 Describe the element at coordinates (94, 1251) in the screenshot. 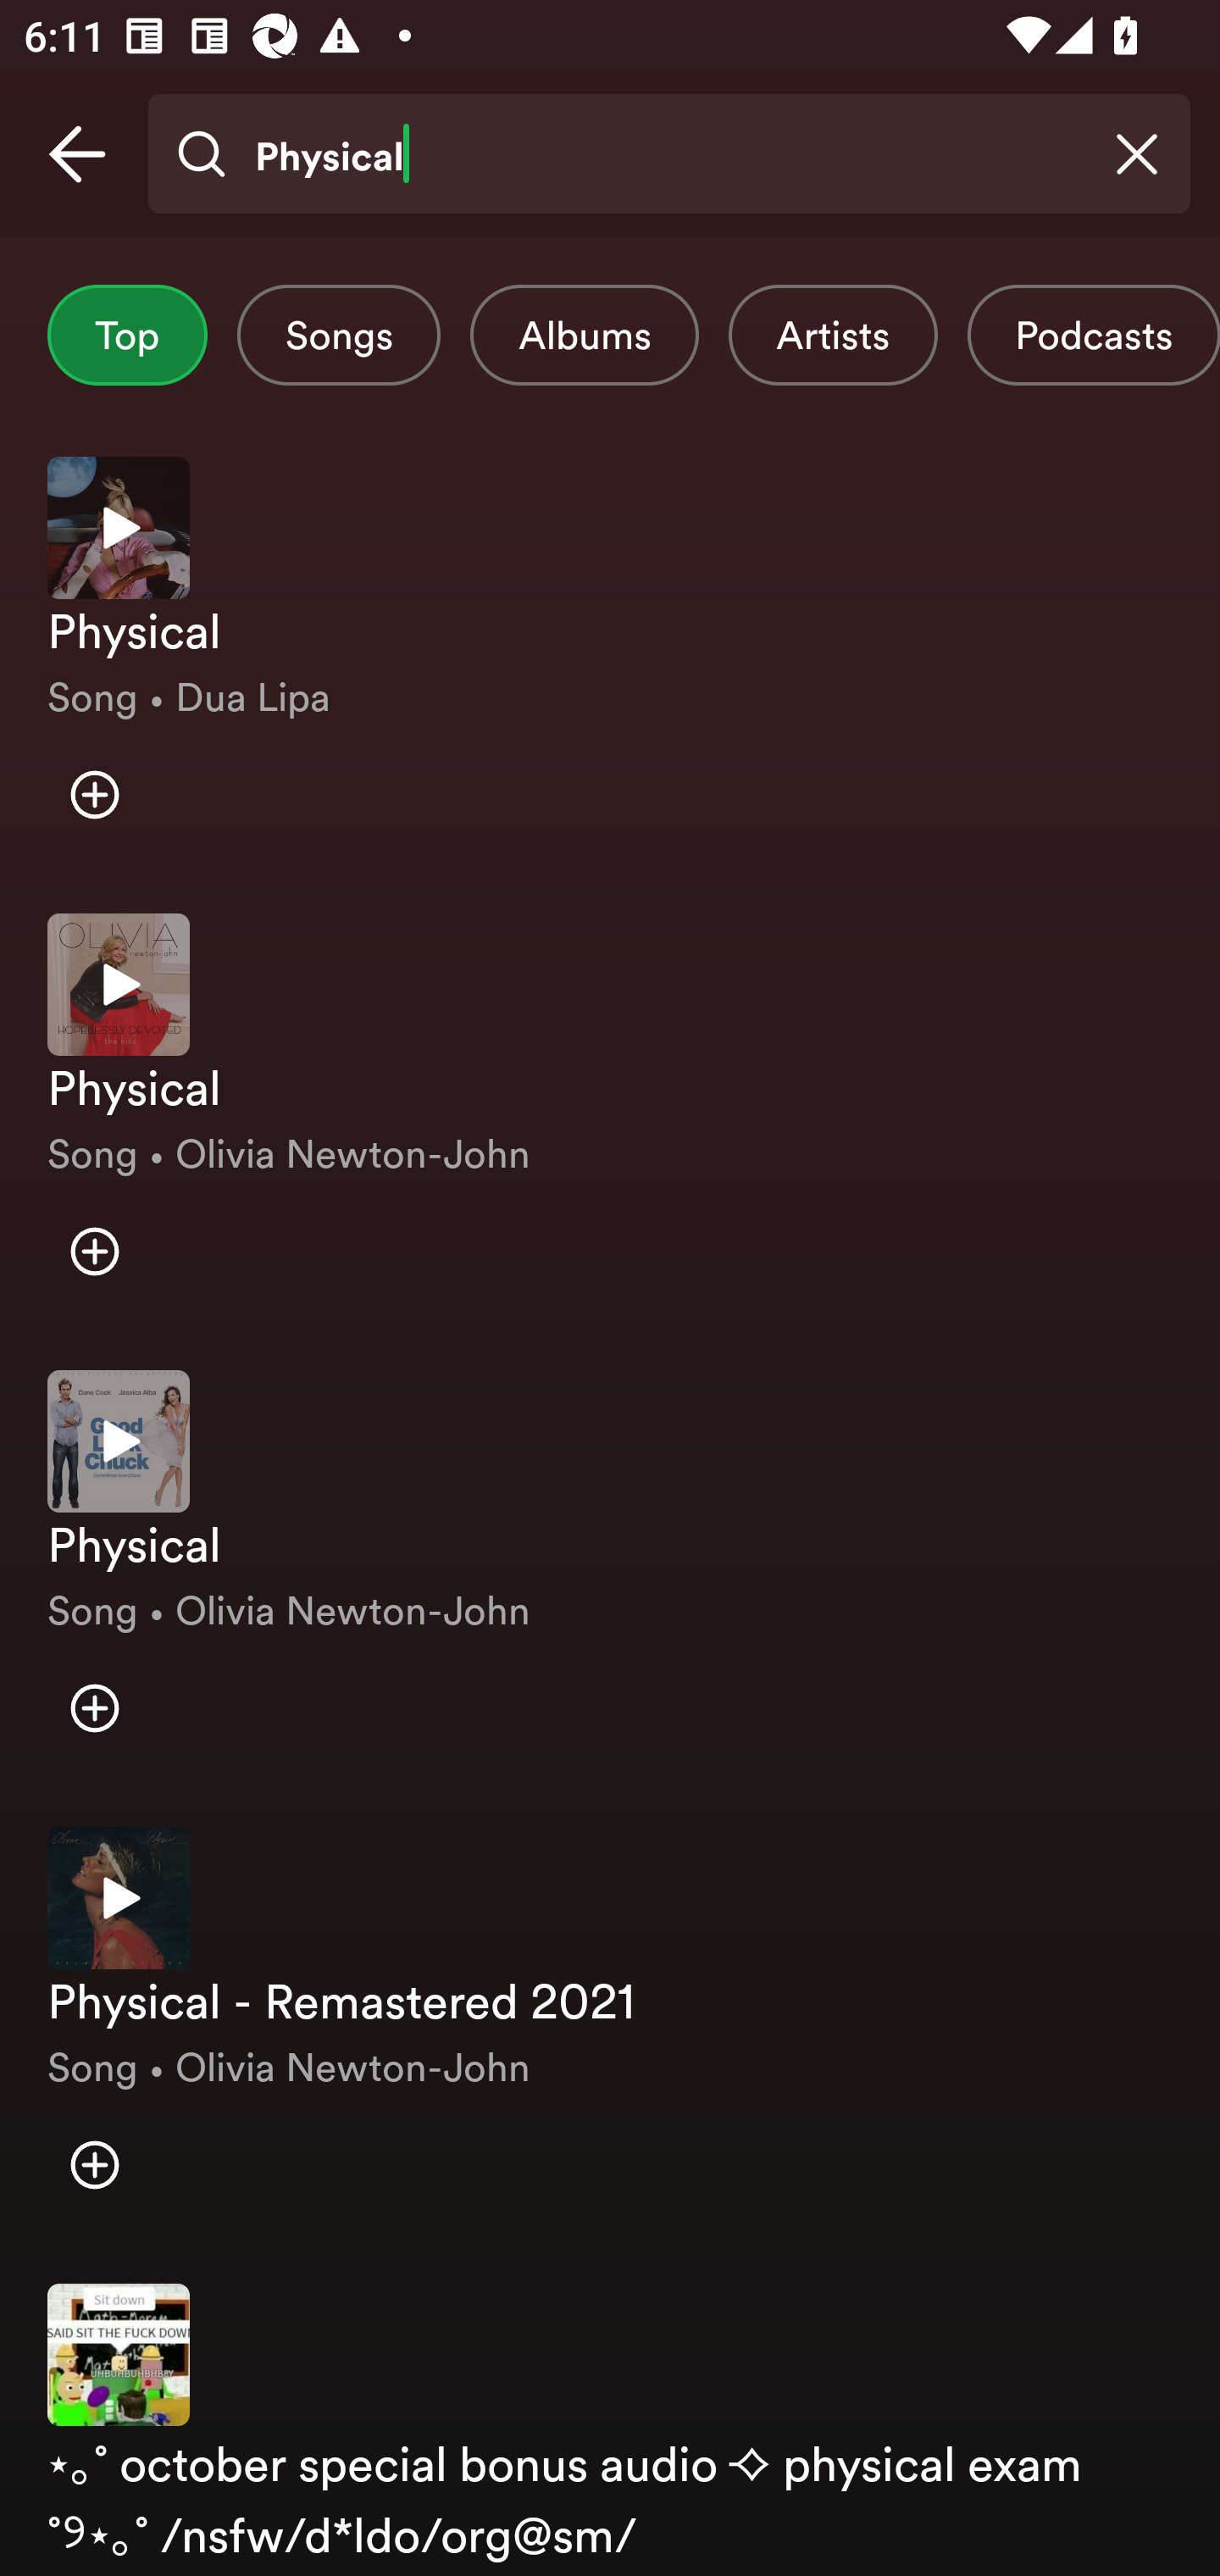

I see `Add item` at that location.